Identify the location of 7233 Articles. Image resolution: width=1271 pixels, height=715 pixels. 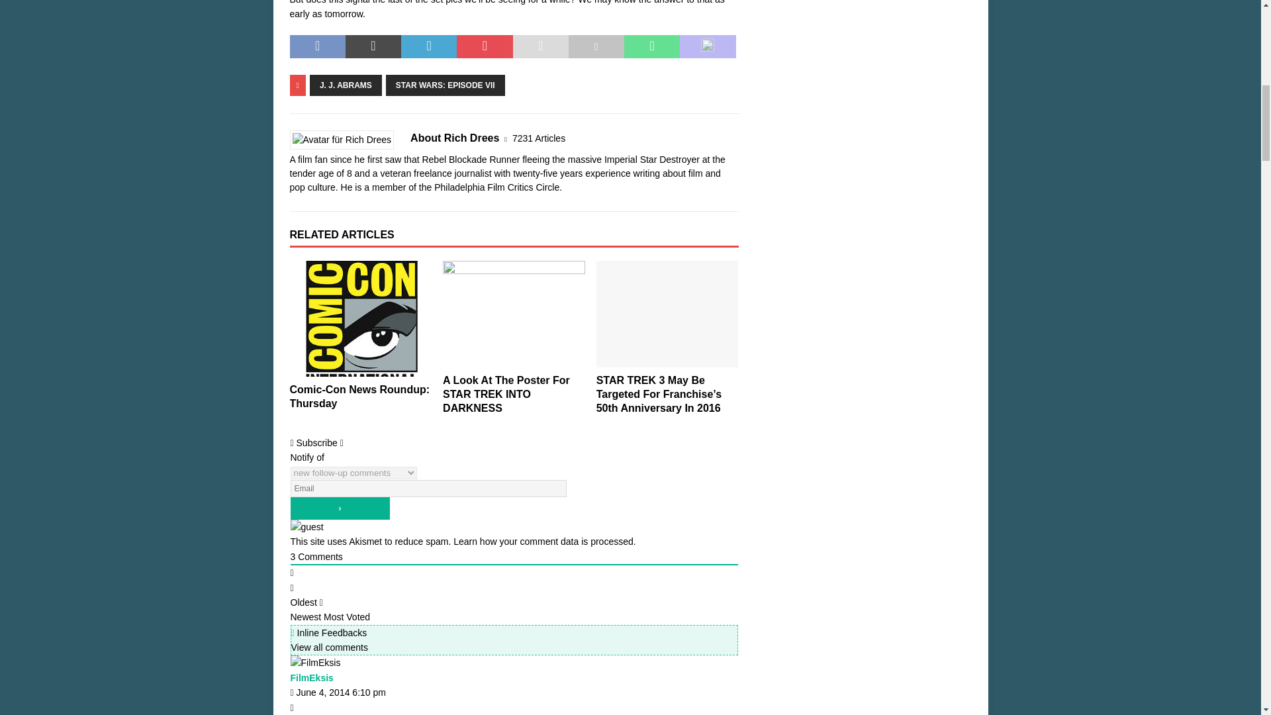
(539, 138).